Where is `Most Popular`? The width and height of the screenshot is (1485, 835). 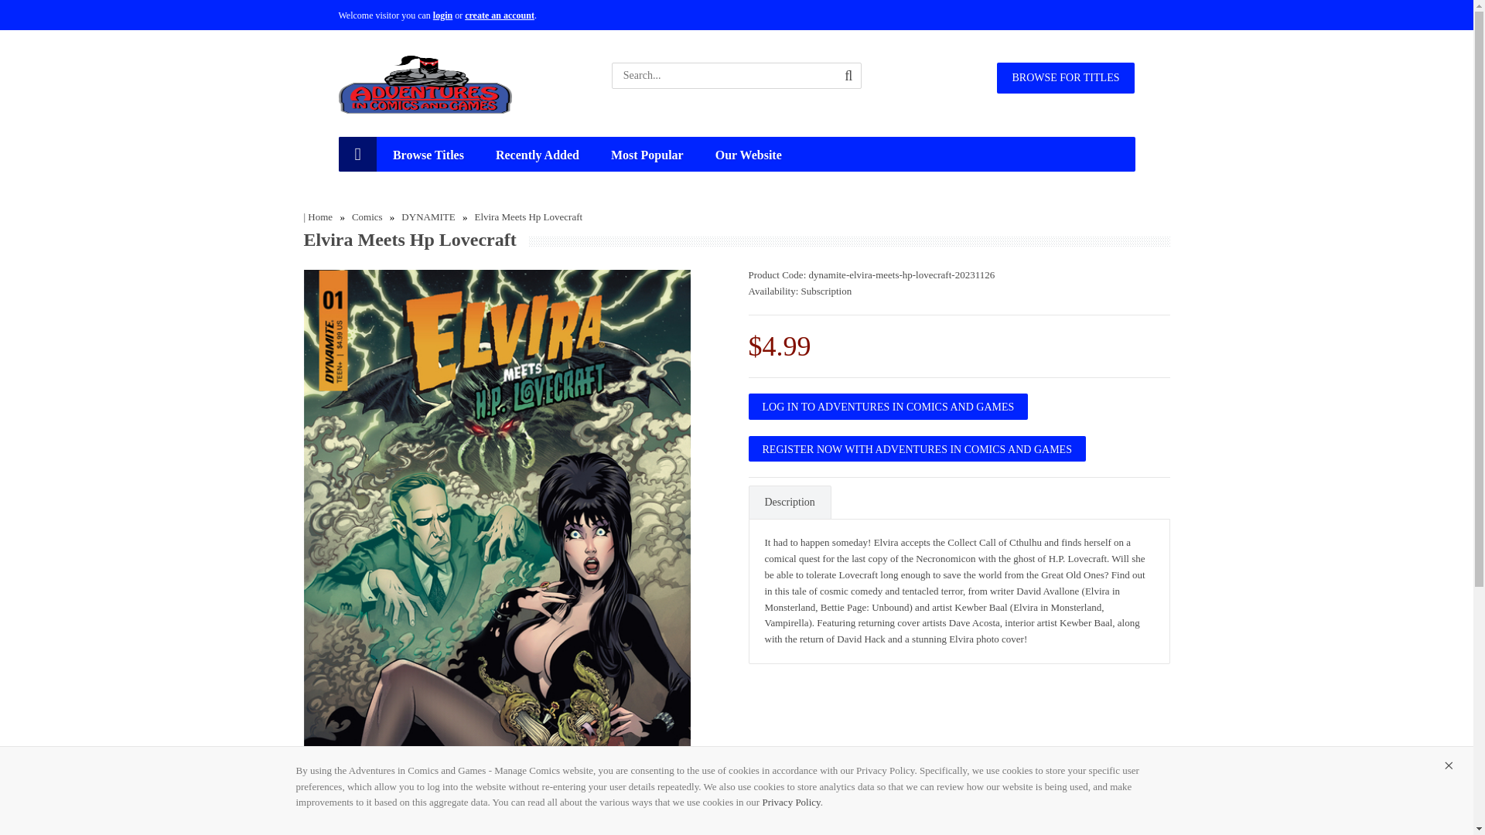 Most Popular is located at coordinates (647, 155).